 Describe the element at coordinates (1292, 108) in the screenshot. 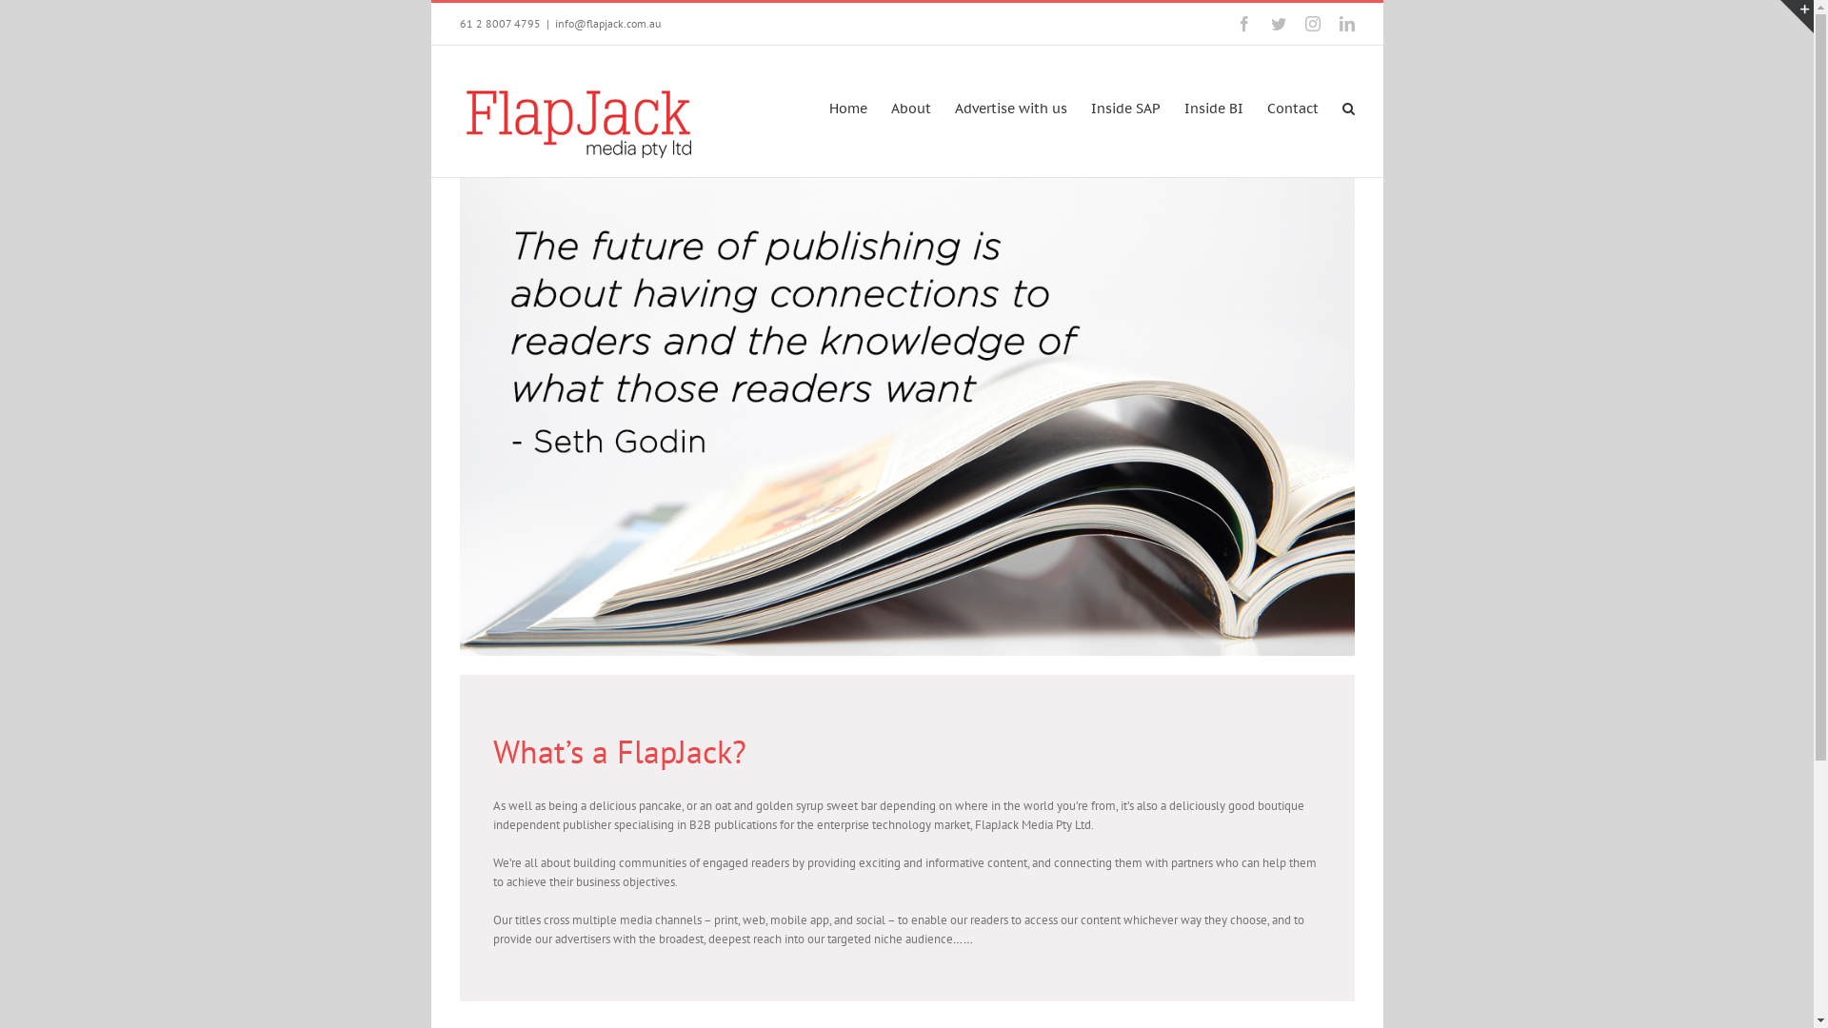

I see `Contact` at that location.